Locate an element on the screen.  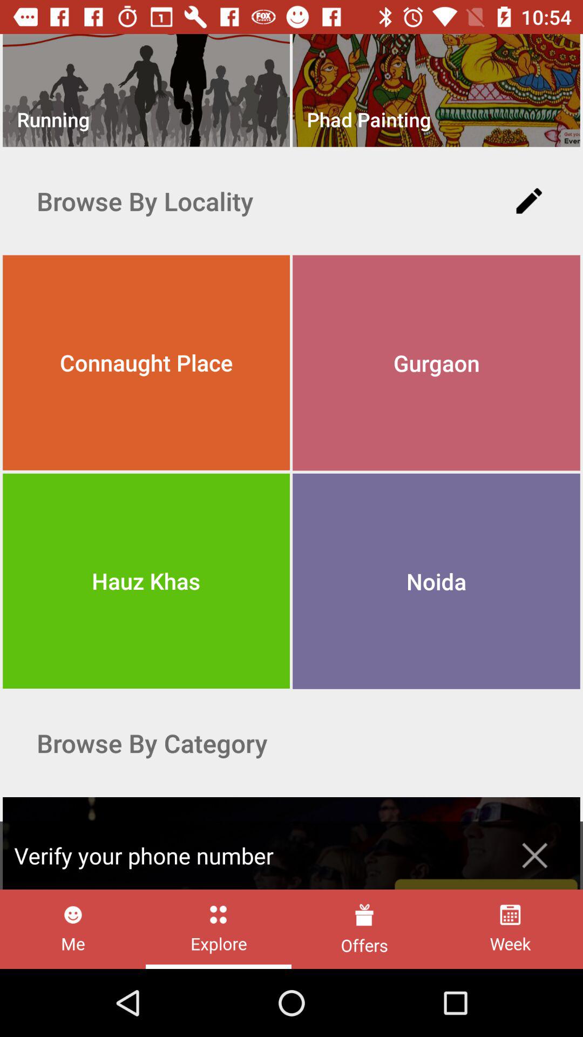
turn off the item to the left of offers item is located at coordinates (218, 929).